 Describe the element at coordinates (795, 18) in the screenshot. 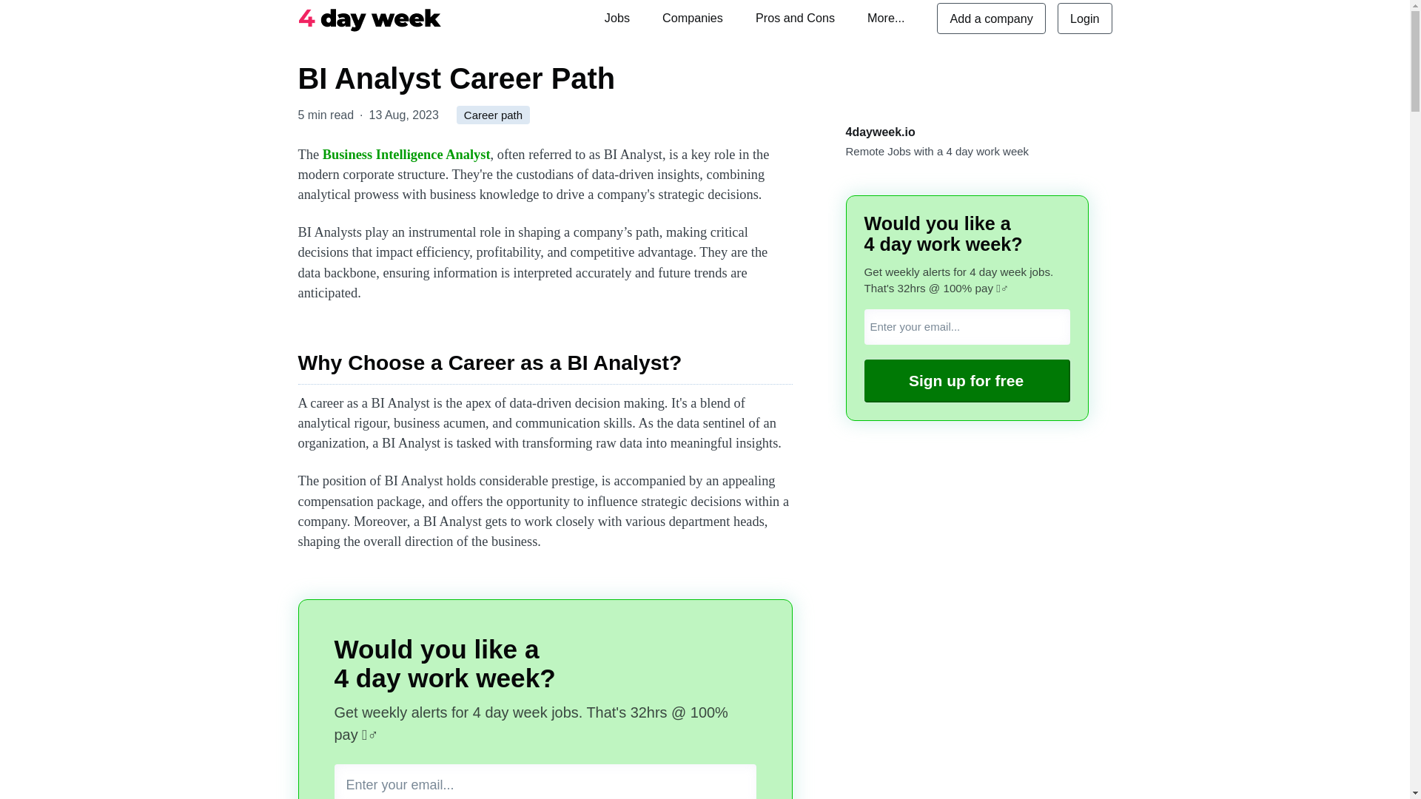

I see `Pros and Cons` at that location.